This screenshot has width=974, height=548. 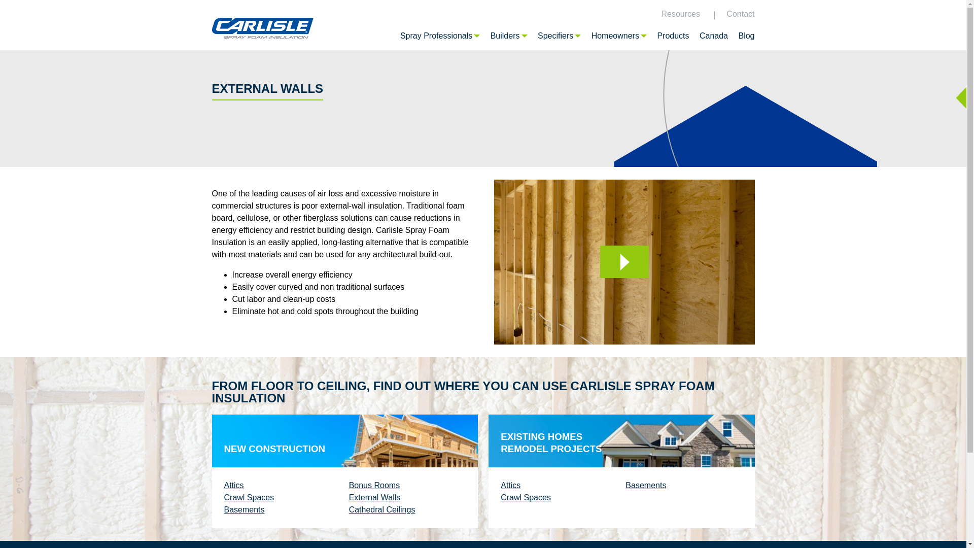 What do you see at coordinates (382, 509) in the screenshot?
I see `Cathedral Ceilings` at bounding box center [382, 509].